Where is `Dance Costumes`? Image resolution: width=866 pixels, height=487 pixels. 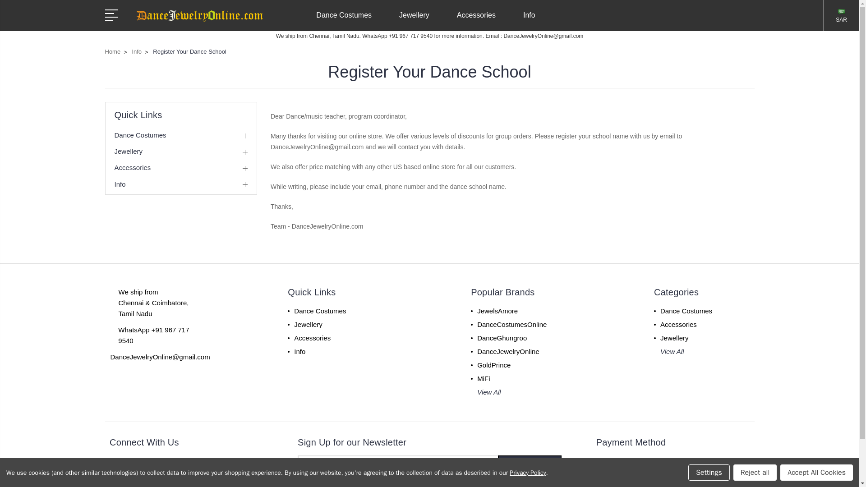
Dance Costumes is located at coordinates (347, 21).